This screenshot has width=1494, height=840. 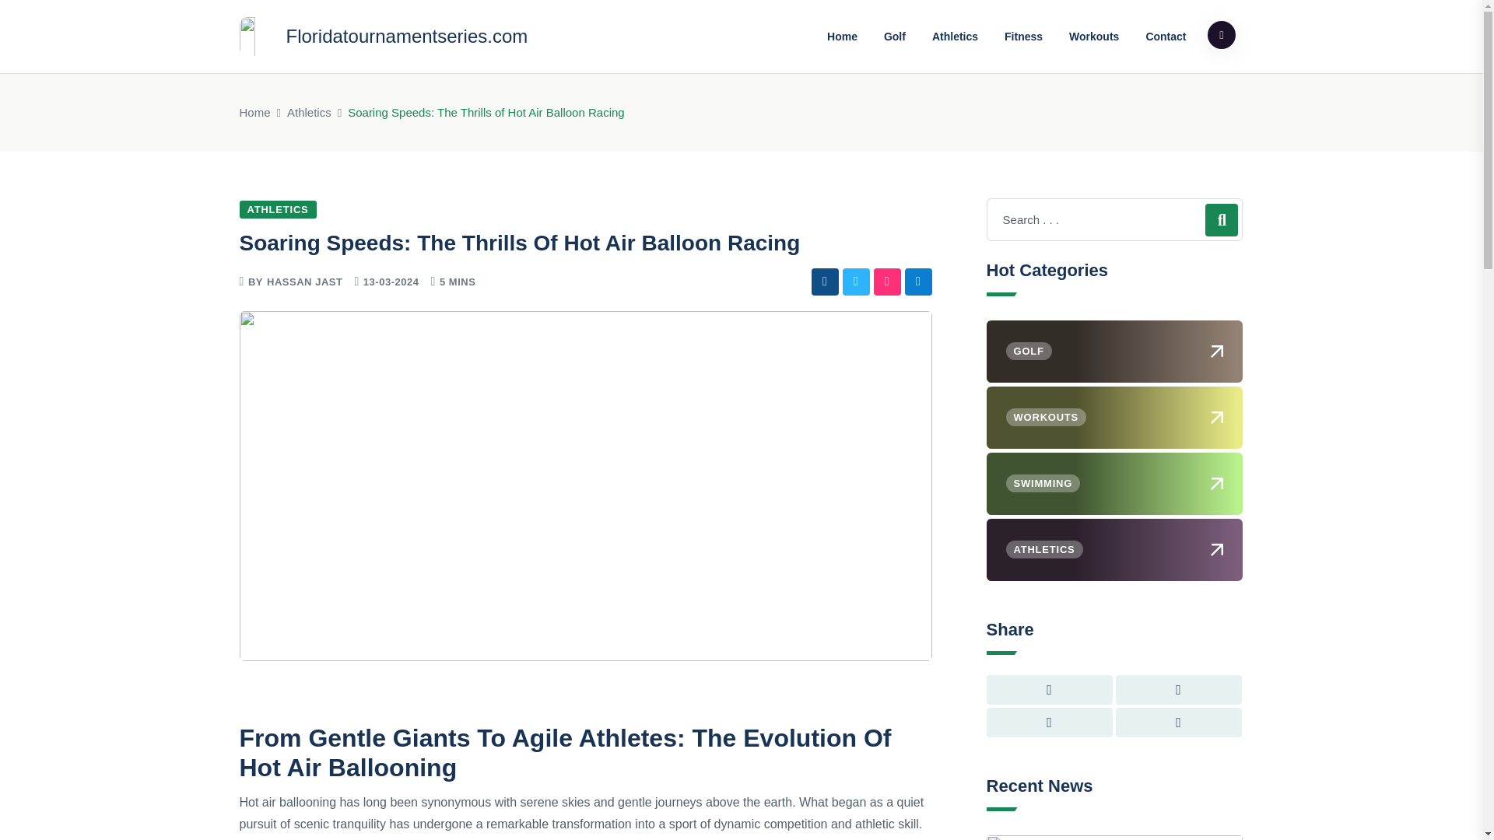 What do you see at coordinates (304, 282) in the screenshot?
I see `HASSAN JAST` at bounding box center [304, 282].